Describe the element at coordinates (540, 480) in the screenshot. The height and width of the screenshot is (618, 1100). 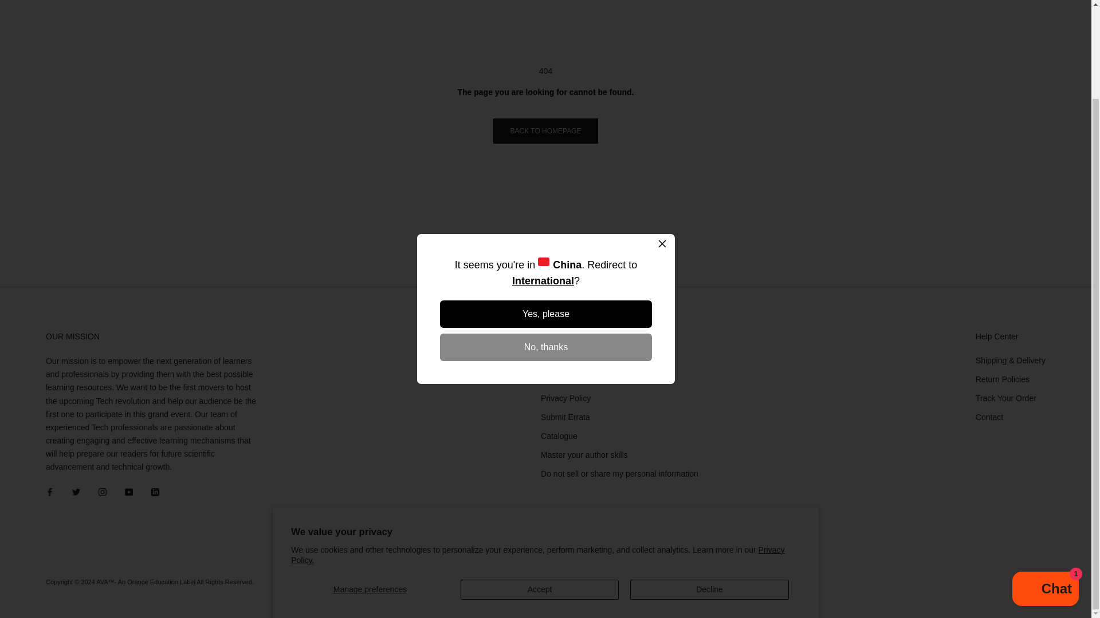
I see `Accept` at that location.